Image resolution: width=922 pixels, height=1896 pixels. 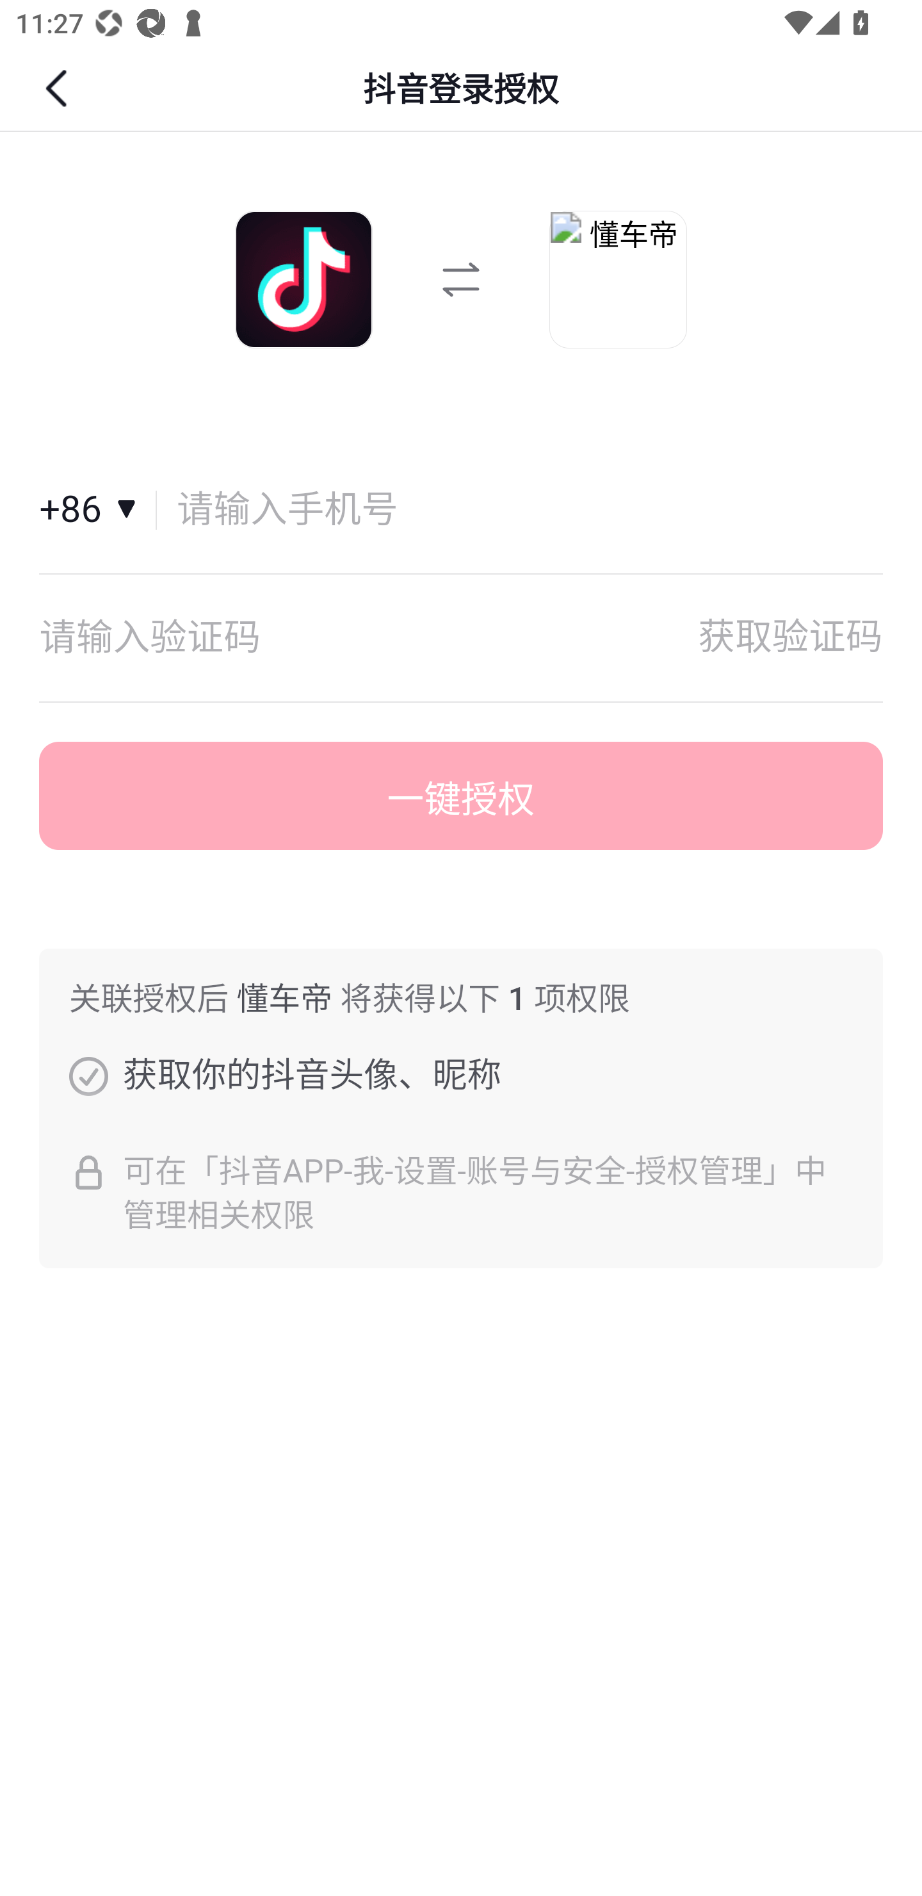 What do you see at coordinates (59, 88) in the screenshot?
I see `返回` at bounding box center [59, 88].